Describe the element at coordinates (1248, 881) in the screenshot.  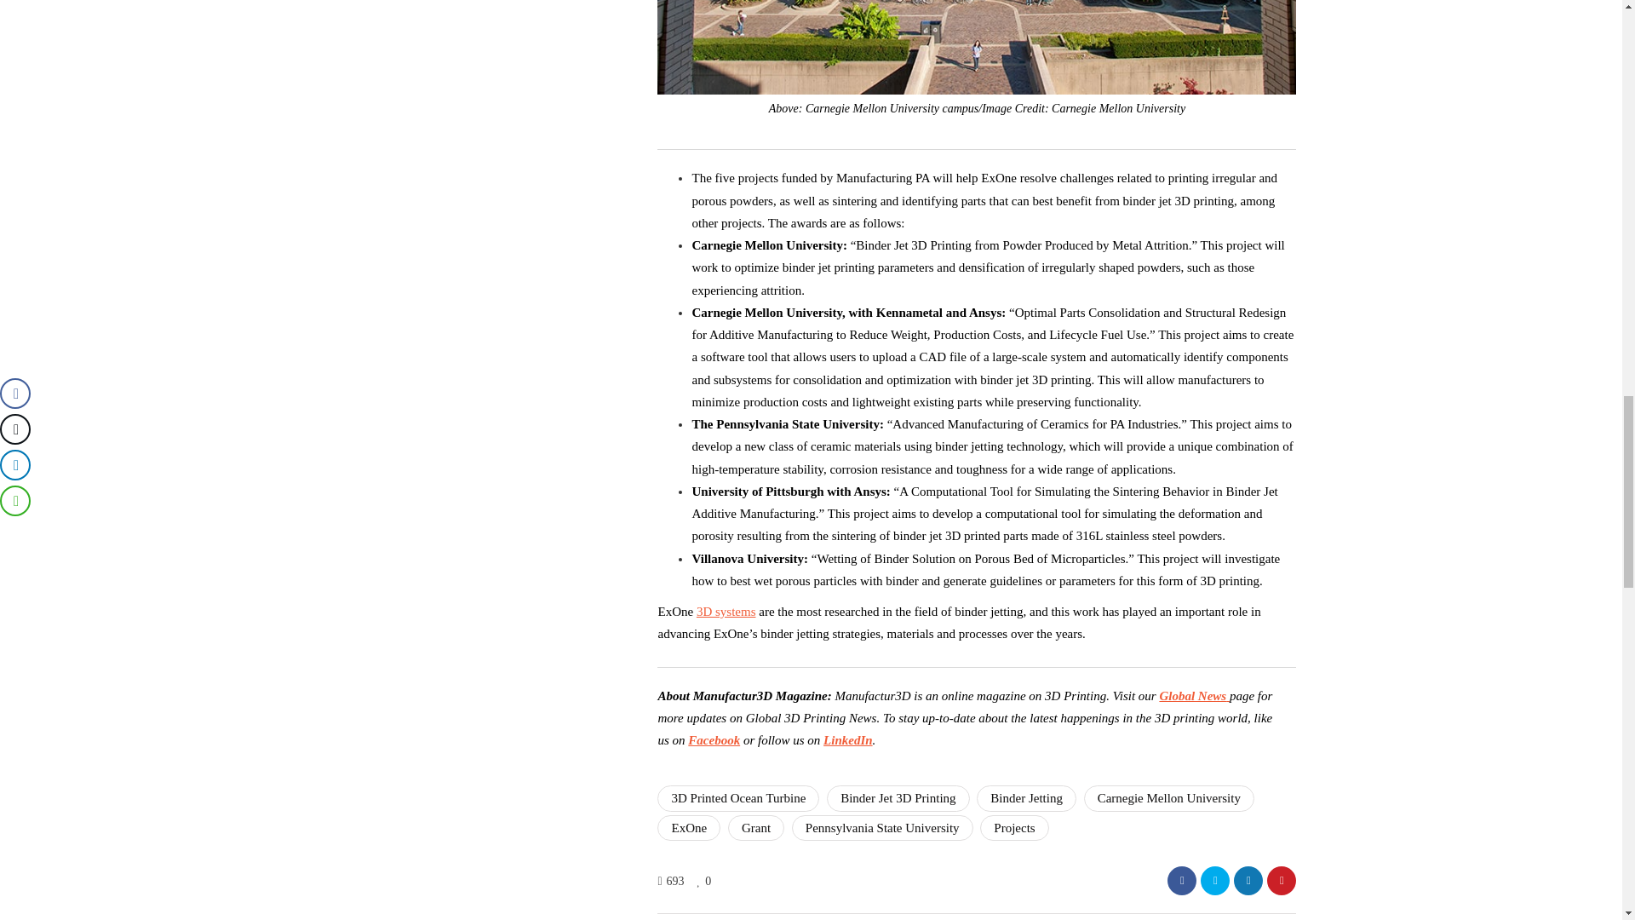
I see `Share with LinkedIn` at that location.